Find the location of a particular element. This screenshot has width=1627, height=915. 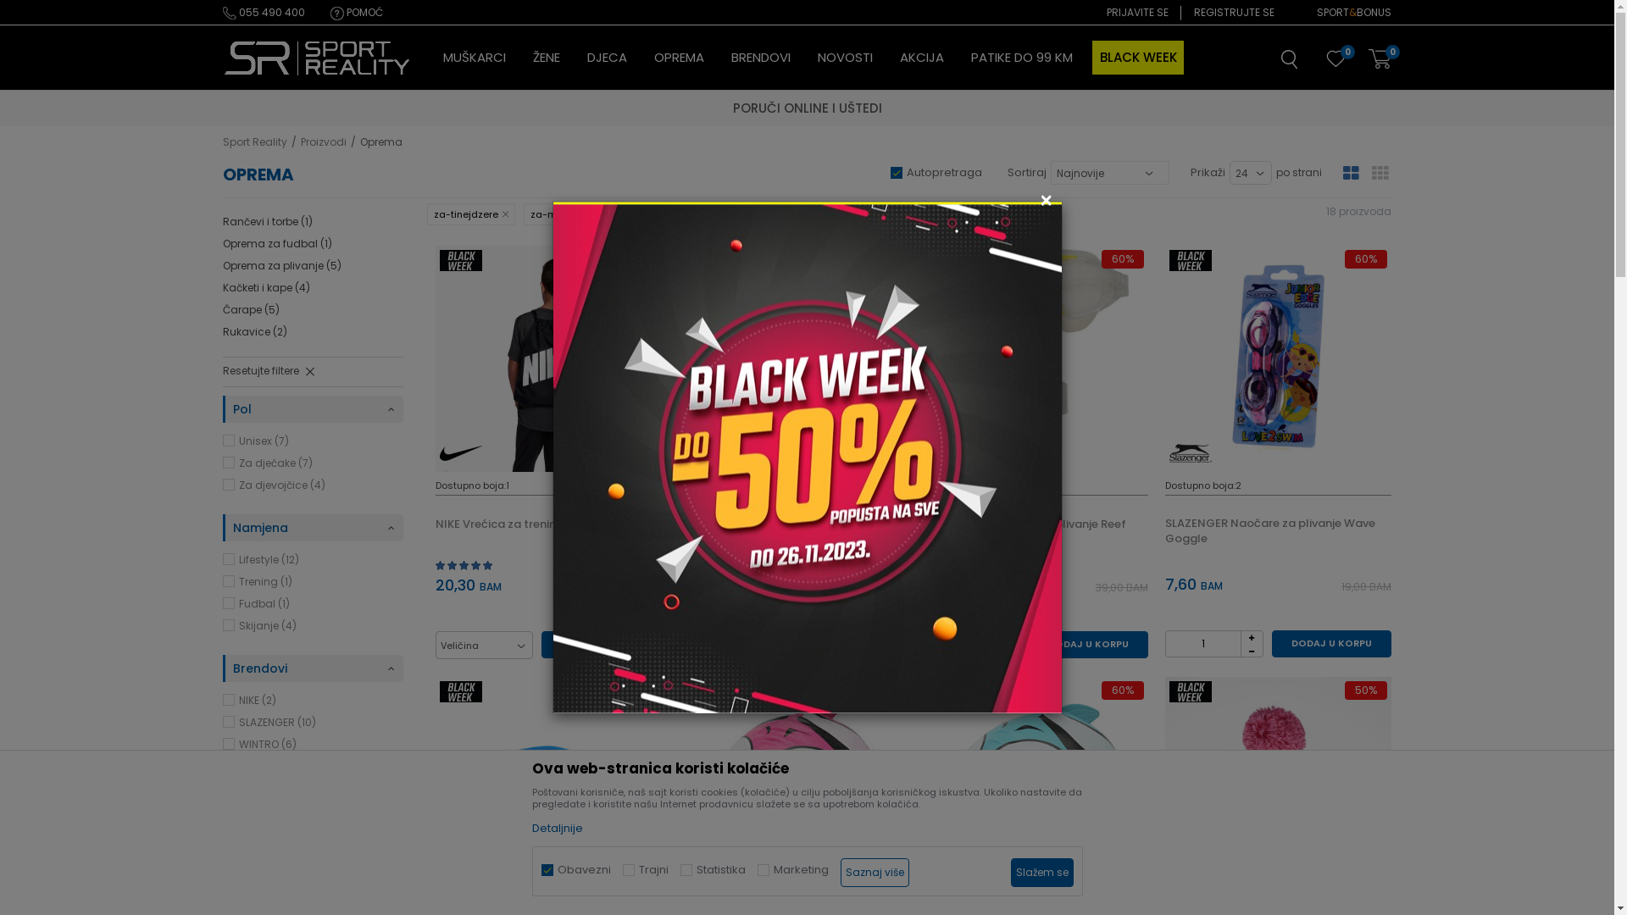

BLACK WEEK is located at coordinates (1139, 58).